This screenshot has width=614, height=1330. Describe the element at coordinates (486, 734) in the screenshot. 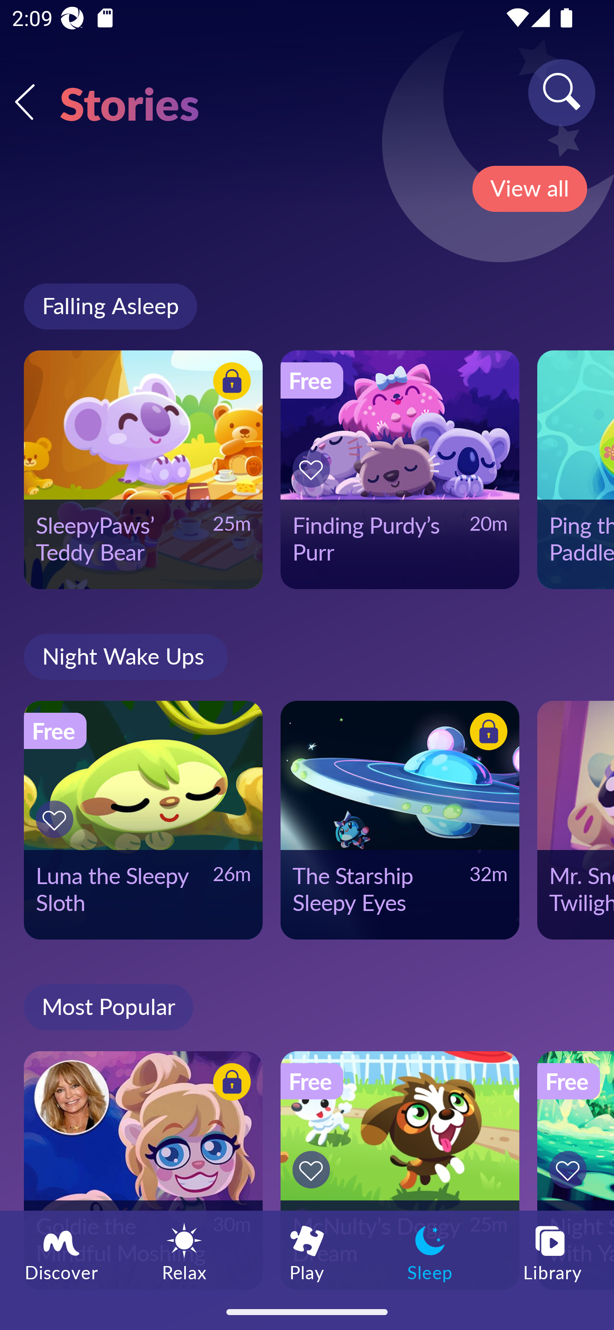

I see `Button` at that location.